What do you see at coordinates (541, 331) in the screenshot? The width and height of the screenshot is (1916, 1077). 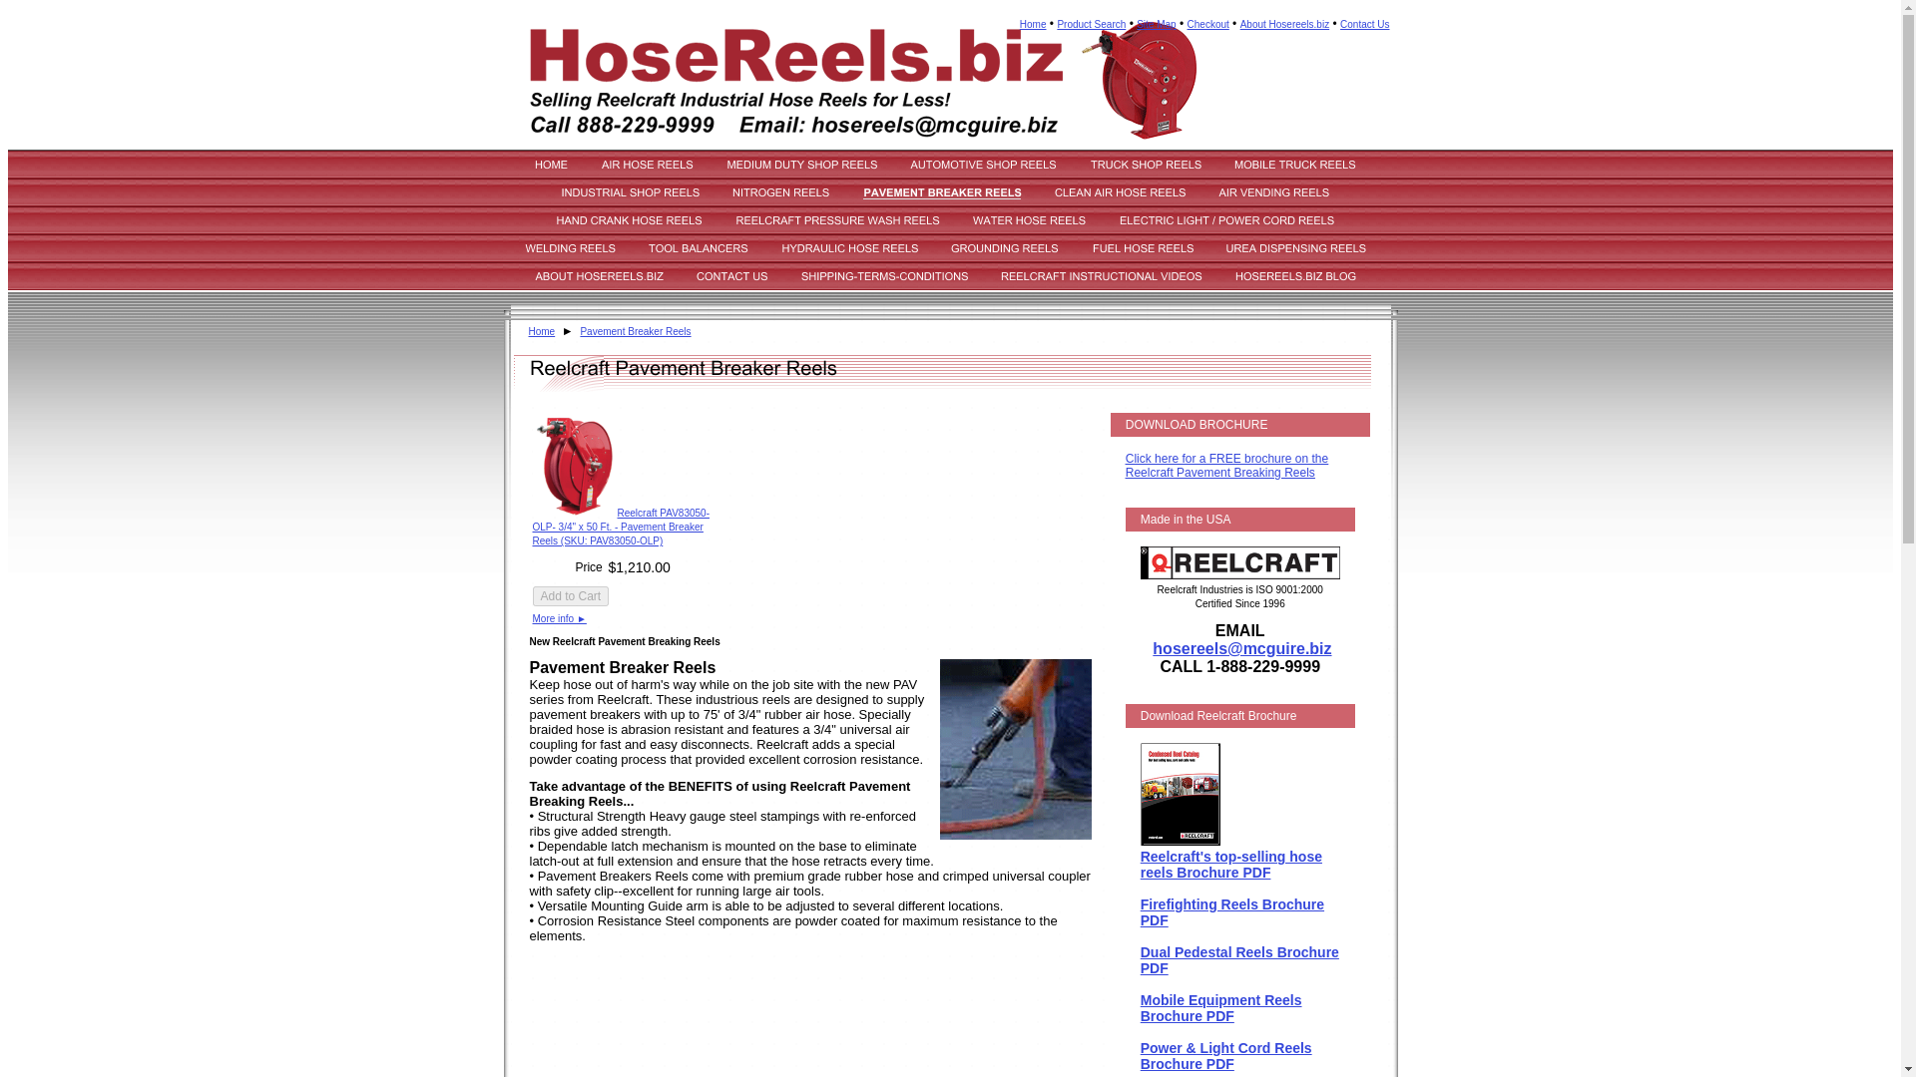 I see `Home` at bounding box center [541, 331].